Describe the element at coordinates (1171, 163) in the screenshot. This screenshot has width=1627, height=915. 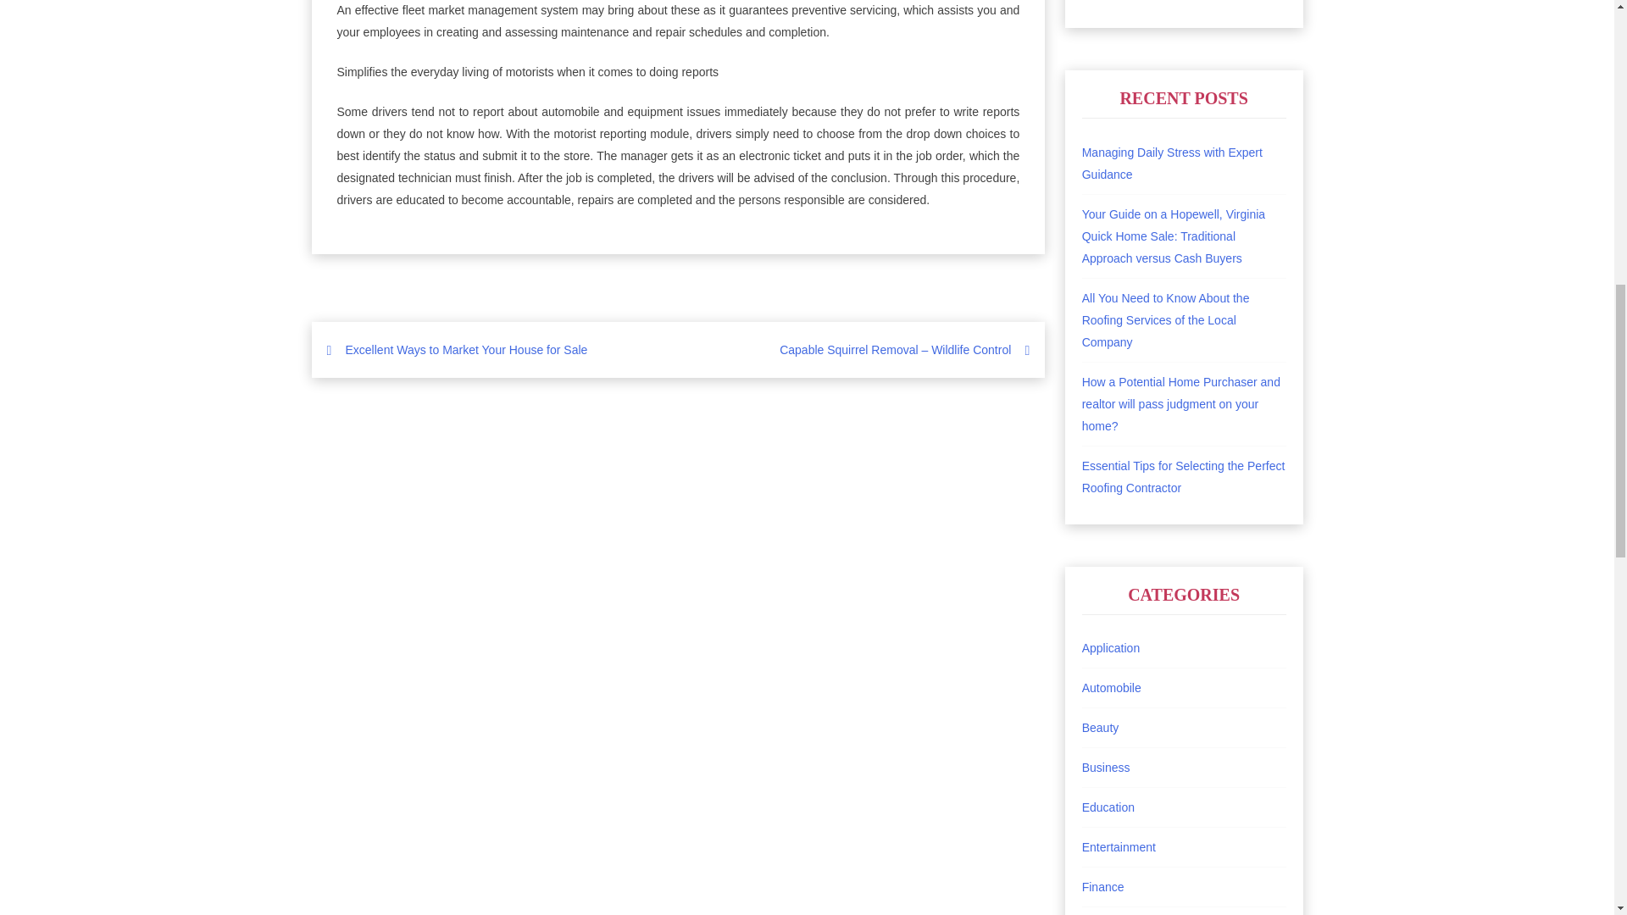
I see `Managing Daily Stress with Expert Guidance` at that location.